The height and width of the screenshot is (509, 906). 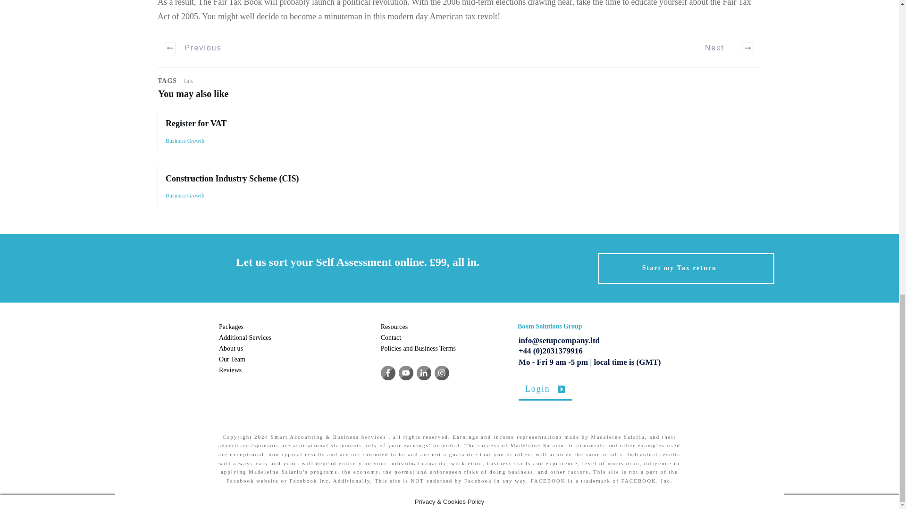 What do you see at coordinates (459, 130) in the screenshot?
I see `Register for VAT` at bounding box center [459, 130].